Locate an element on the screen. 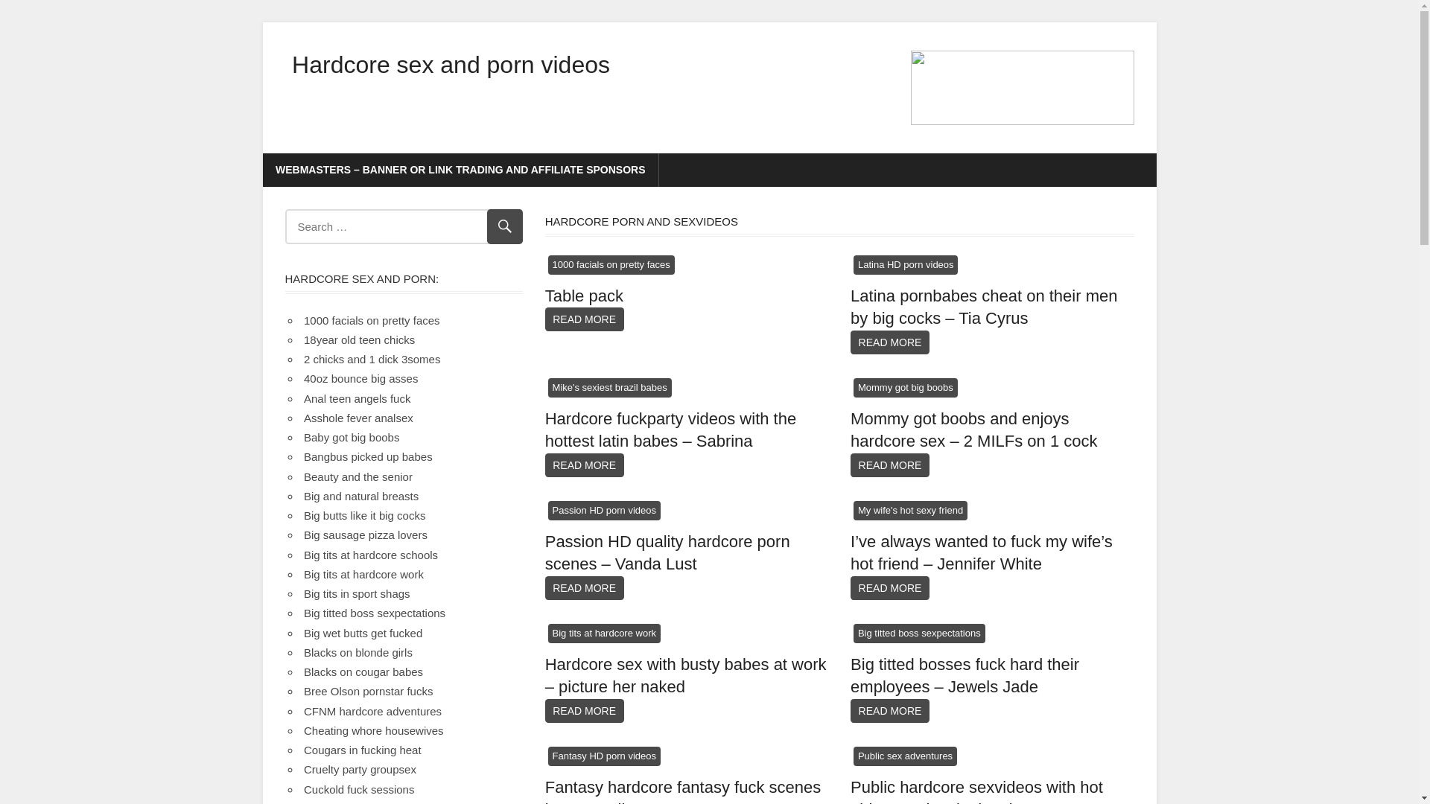 The height and width of the screenshot is (804, 1430). Search for: is located at coordinates (404, 226).